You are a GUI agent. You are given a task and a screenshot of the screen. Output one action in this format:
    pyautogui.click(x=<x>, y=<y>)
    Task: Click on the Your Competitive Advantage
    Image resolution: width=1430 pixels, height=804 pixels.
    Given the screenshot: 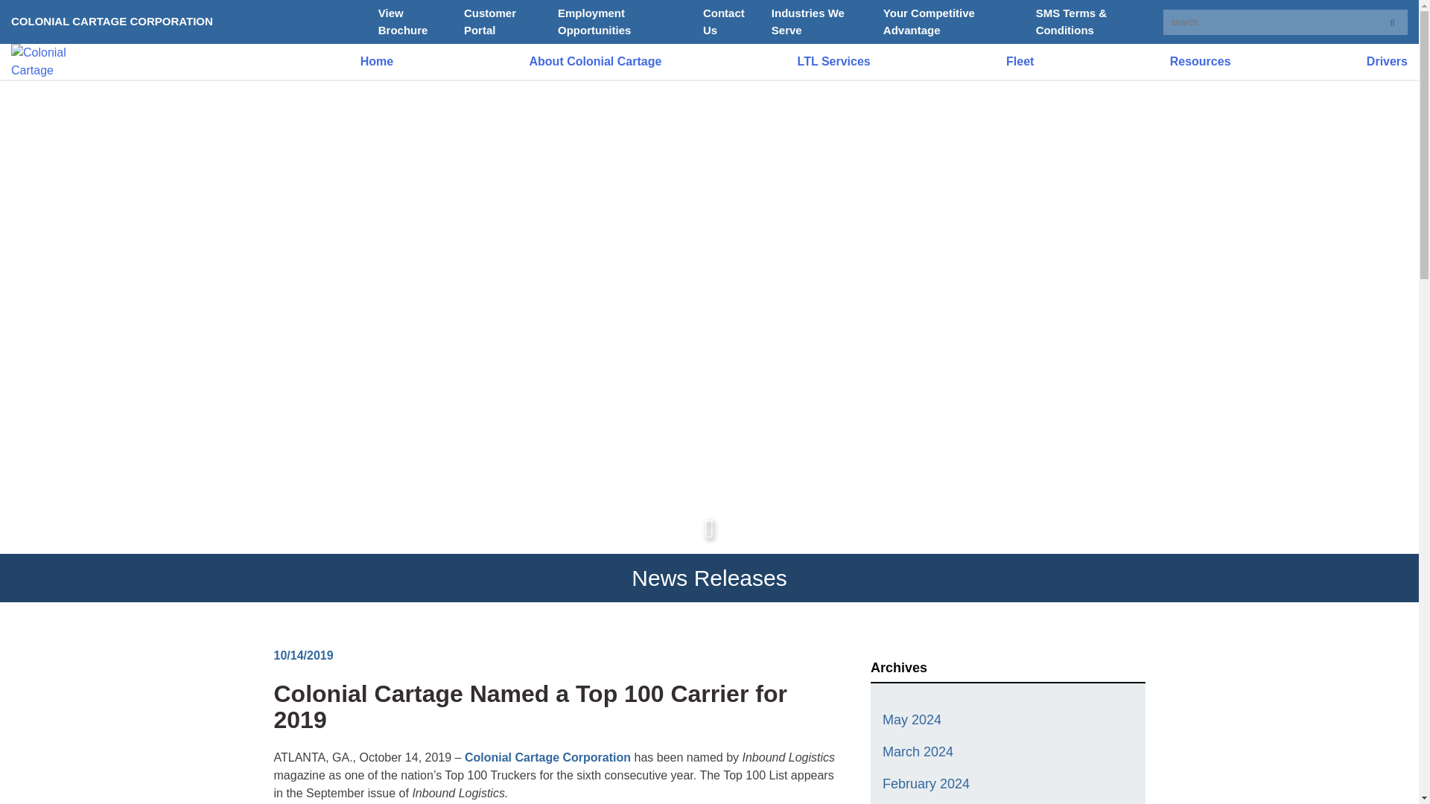 What is the action you would take?
    pyautogui.click(x=929, y=21)
    